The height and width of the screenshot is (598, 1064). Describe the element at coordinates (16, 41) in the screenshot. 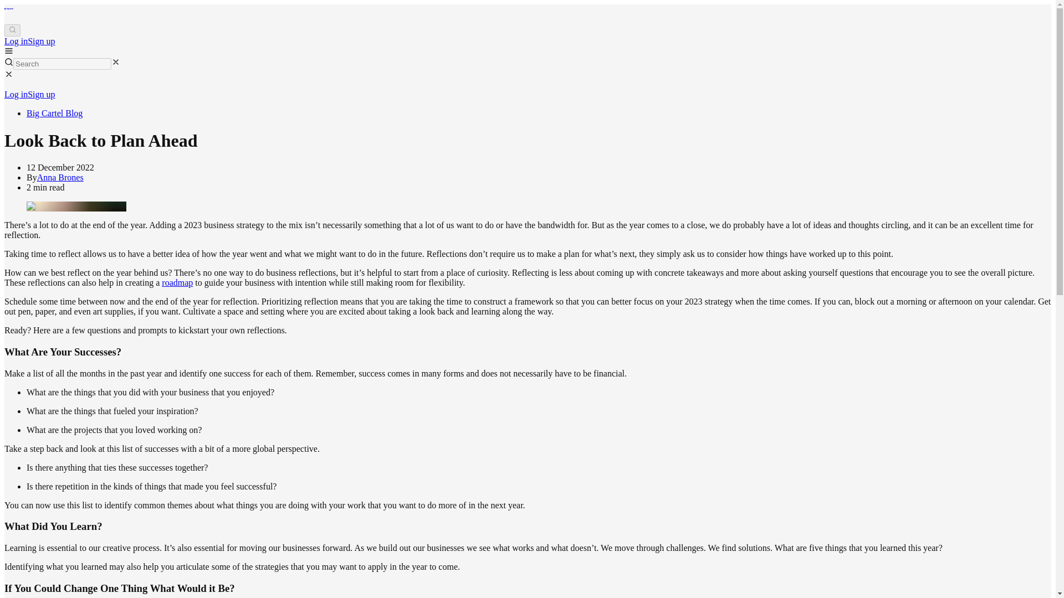

I see `Log in` at that location.